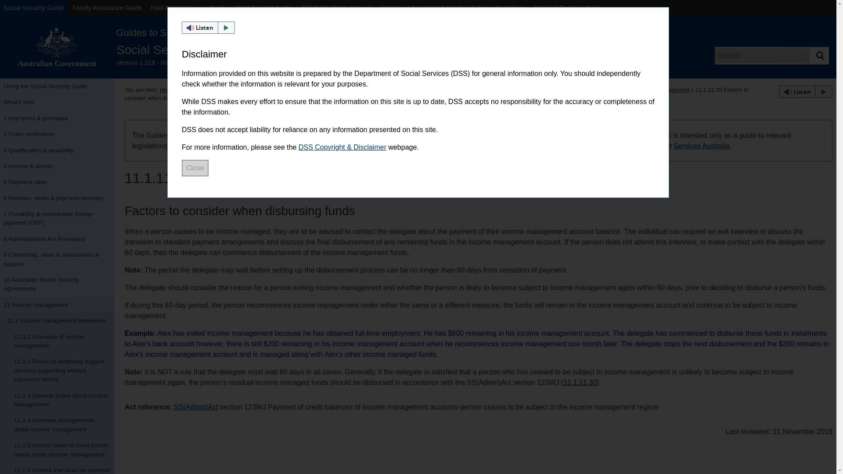 Image resolution: width=843 pixels, height=474 pixels. I want to click on Assistance for Isolated Children Scheme Guidelines, so click(453, 8).